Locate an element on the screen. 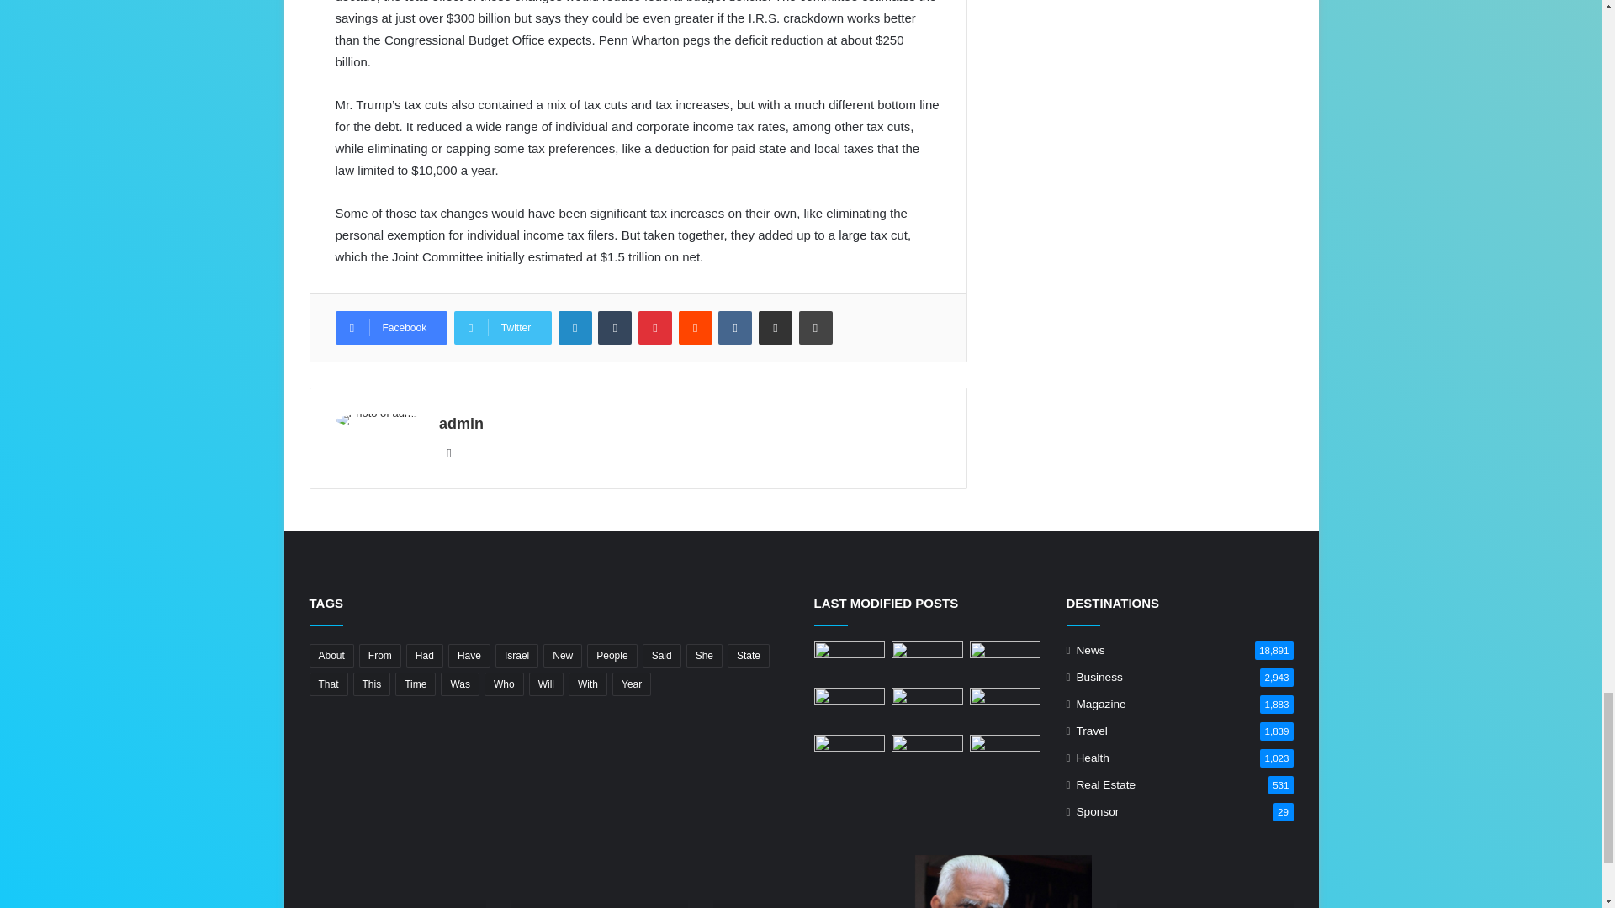  Facebook is located at coordinates (390, 328).